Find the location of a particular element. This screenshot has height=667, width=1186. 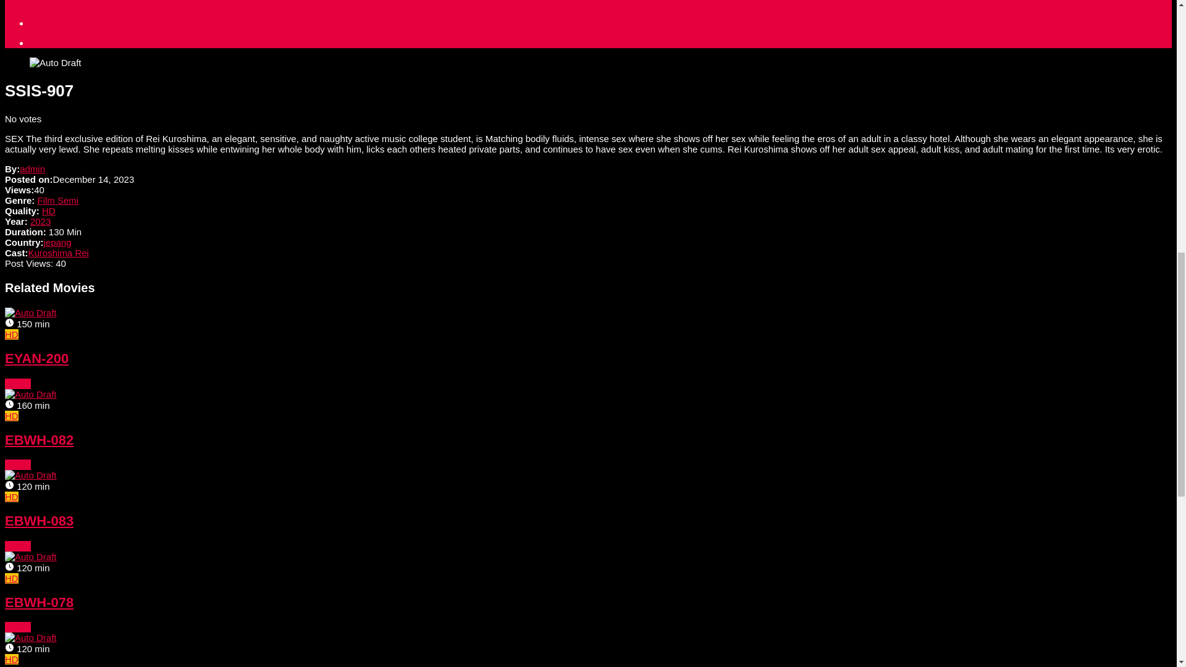

2023 is located at coordinates (41, 221).